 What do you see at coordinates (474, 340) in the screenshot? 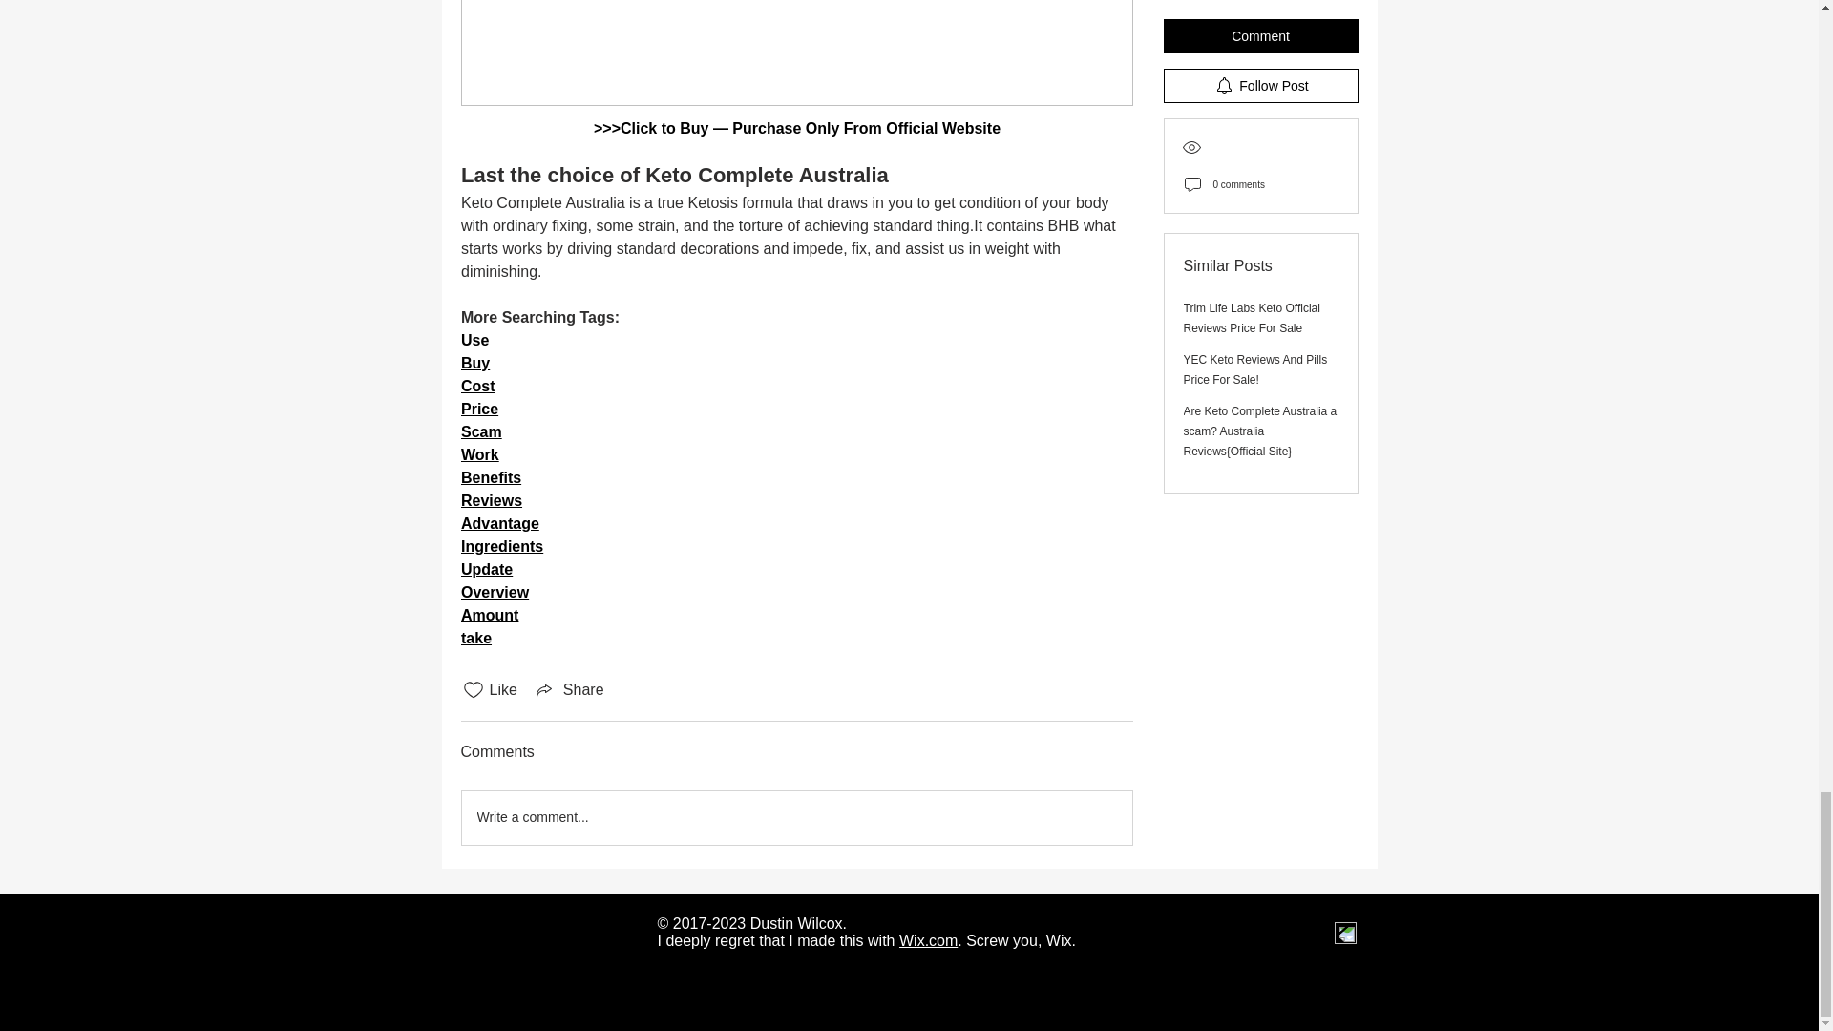
I see `Use` at bounding box center [474, 340].